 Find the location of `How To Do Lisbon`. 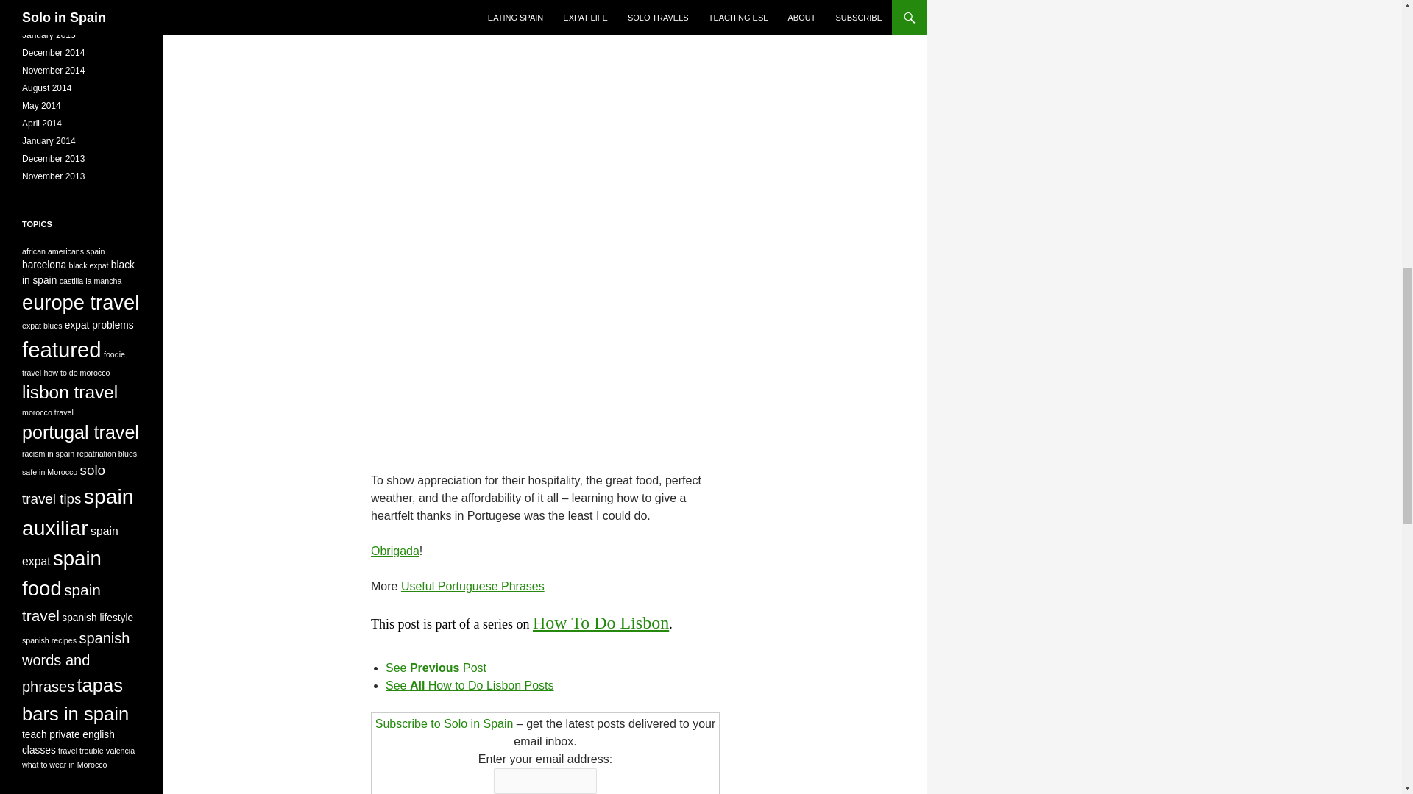

How To Do Lisbon is located at coordinates (601, 622).